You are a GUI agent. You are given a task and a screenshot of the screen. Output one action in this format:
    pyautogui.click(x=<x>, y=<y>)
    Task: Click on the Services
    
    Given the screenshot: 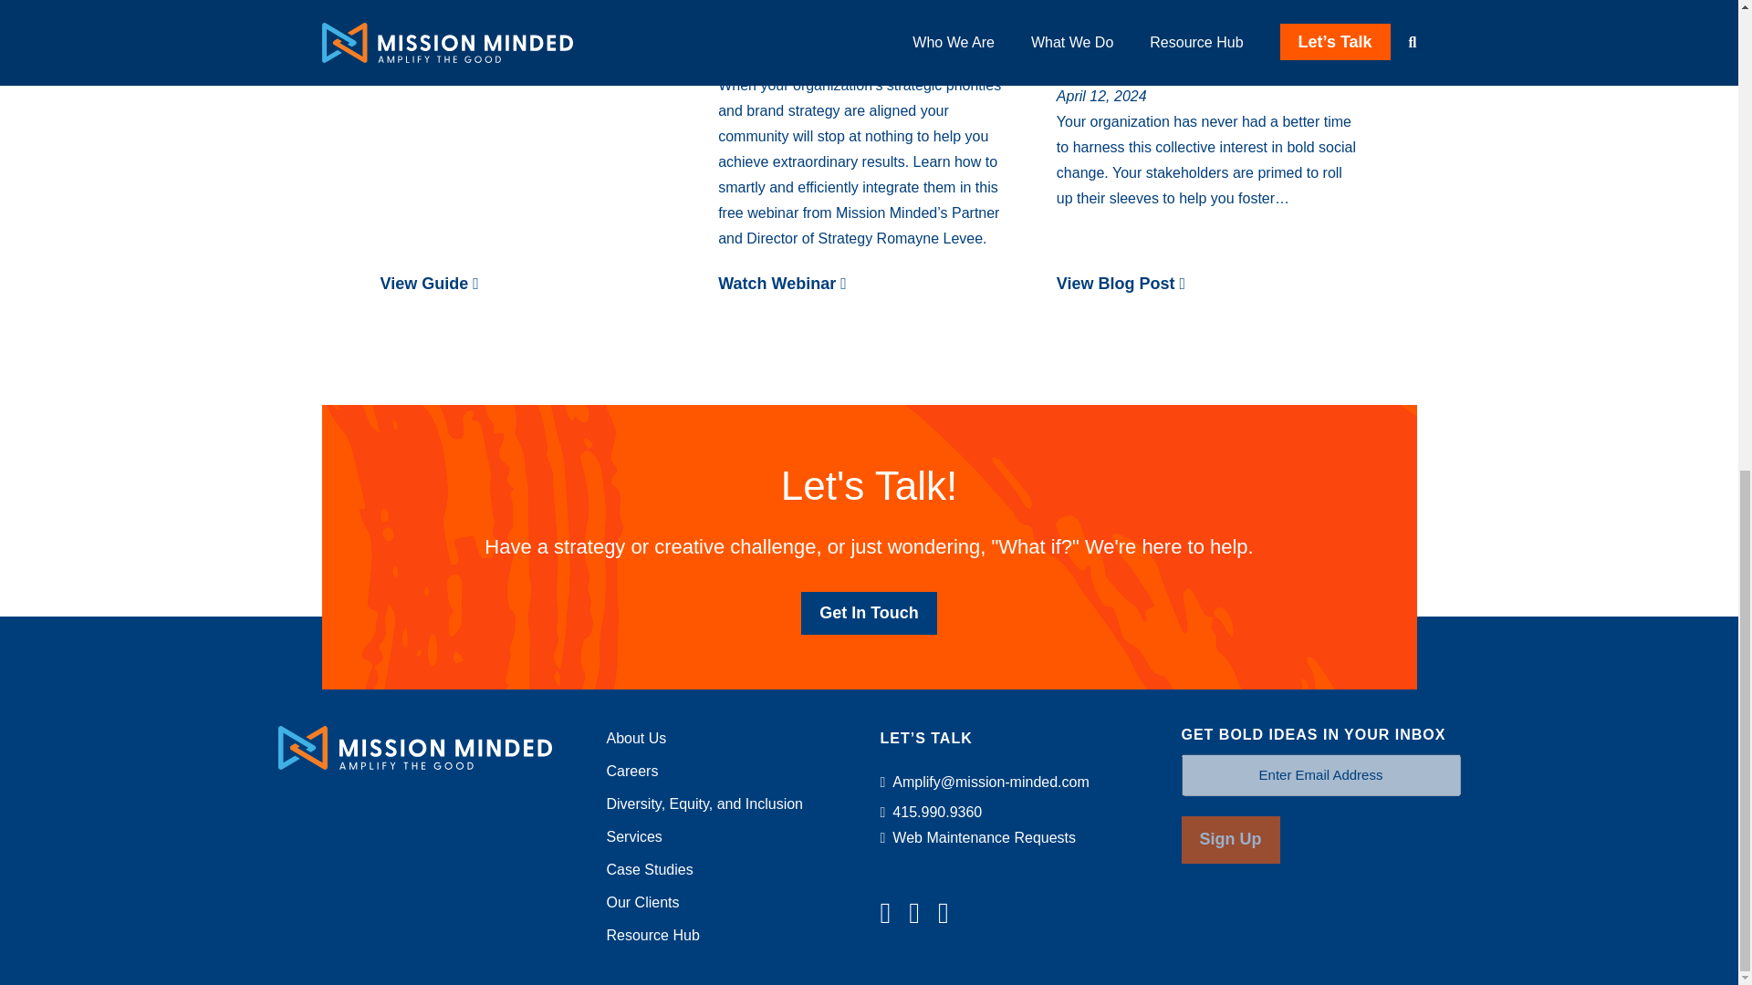 What is the action you would take?
    pyautogui.click(x=633, y=836)
    